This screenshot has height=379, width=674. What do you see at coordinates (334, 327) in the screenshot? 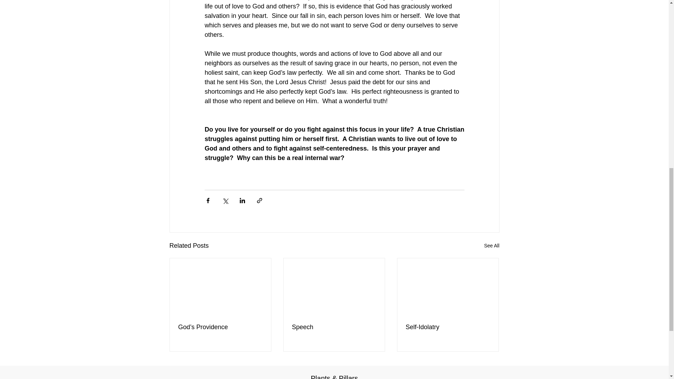
I see `Speech` at bounding box center [334, 327].